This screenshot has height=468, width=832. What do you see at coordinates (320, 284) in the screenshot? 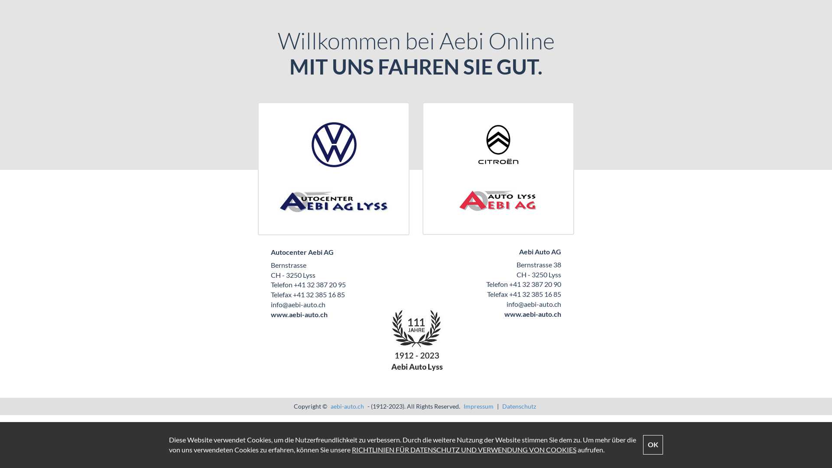
I see `+41 32 387 20 95` at bounding box center [320, 284].